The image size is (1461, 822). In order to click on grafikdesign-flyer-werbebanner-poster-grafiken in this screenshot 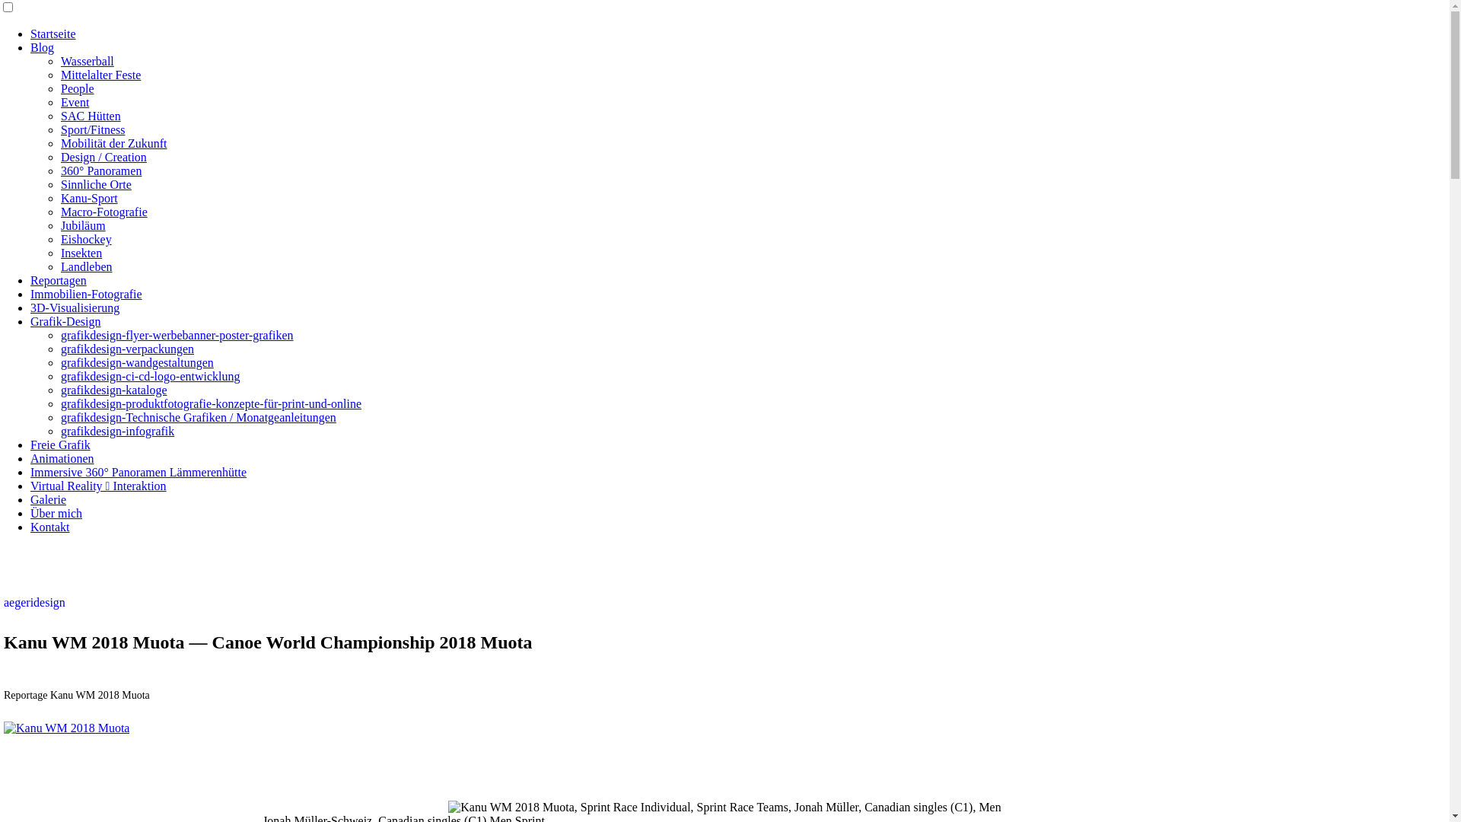, I will do `click(177, 335)`.